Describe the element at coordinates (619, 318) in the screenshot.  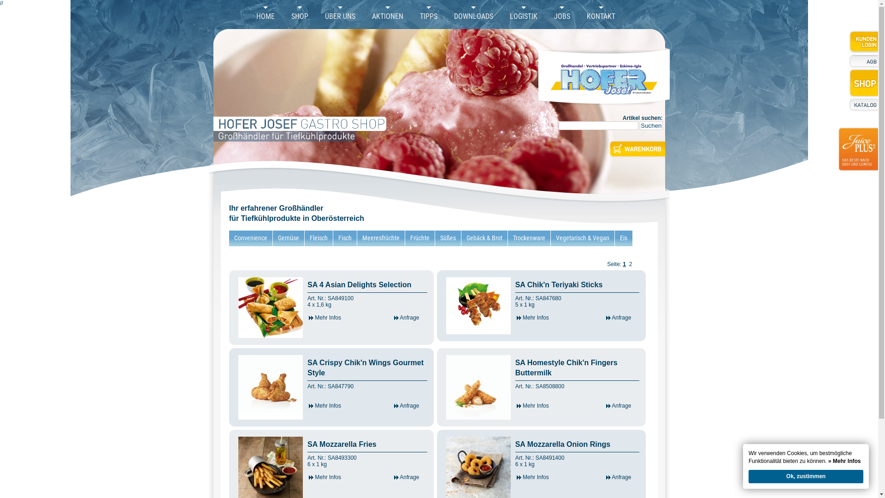
I see `Anfrage` at that location.